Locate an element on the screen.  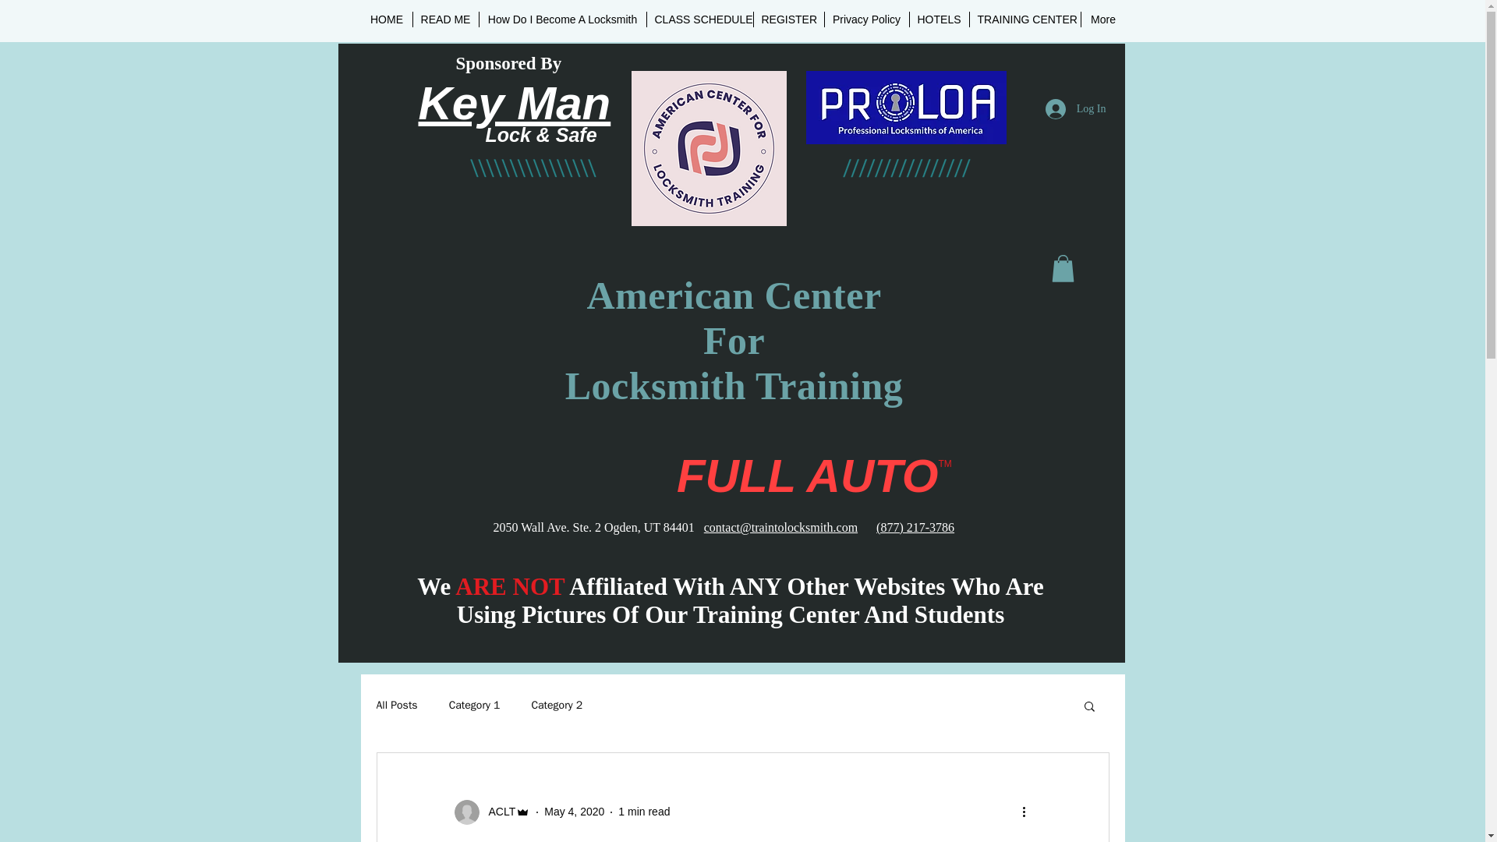
REGISTER is located at coordinates (787, 19).